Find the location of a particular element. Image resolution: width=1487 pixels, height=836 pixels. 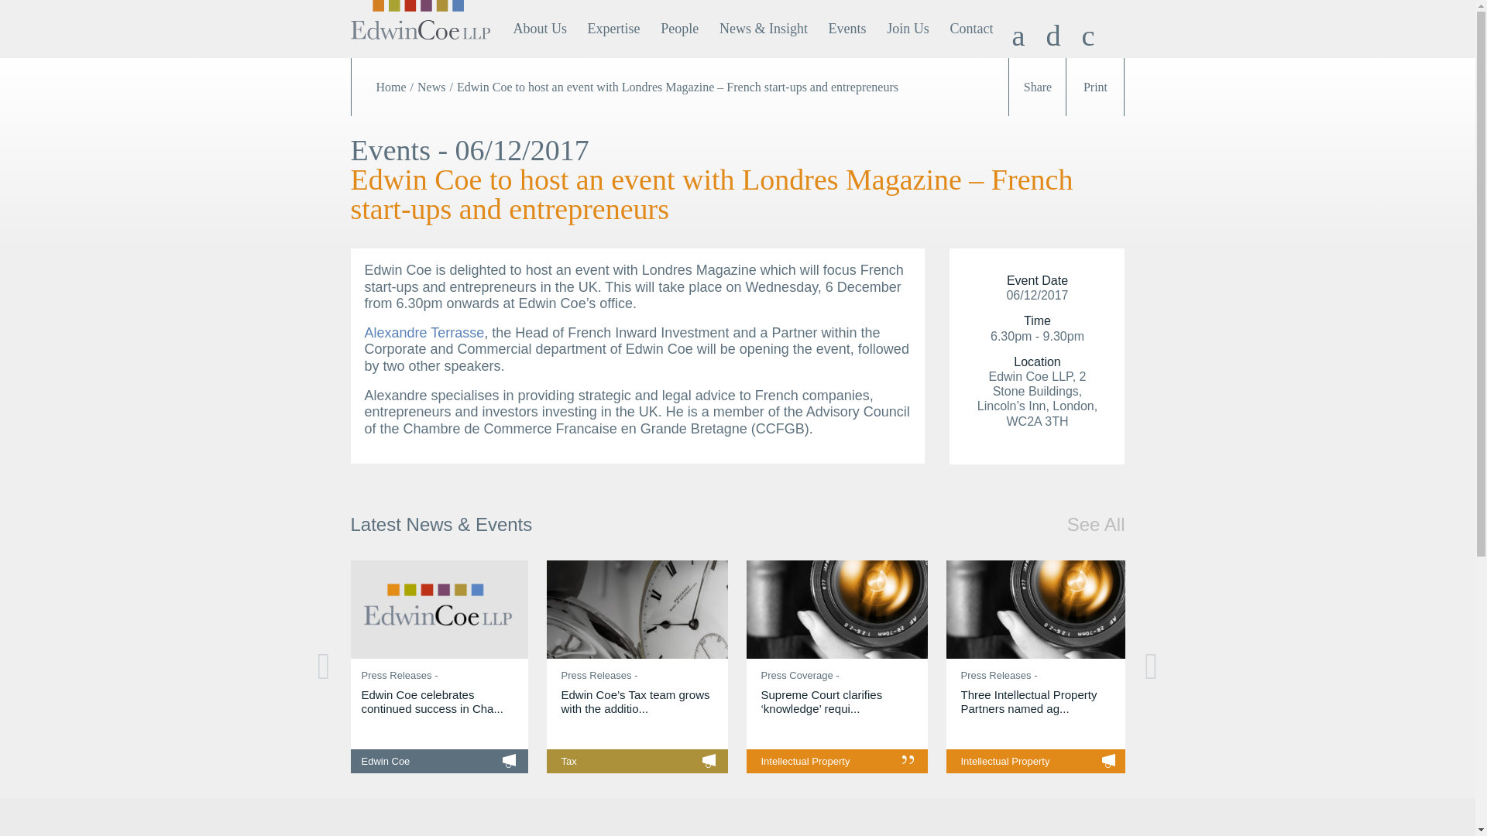

About Us is located at coordinates (539, 29).